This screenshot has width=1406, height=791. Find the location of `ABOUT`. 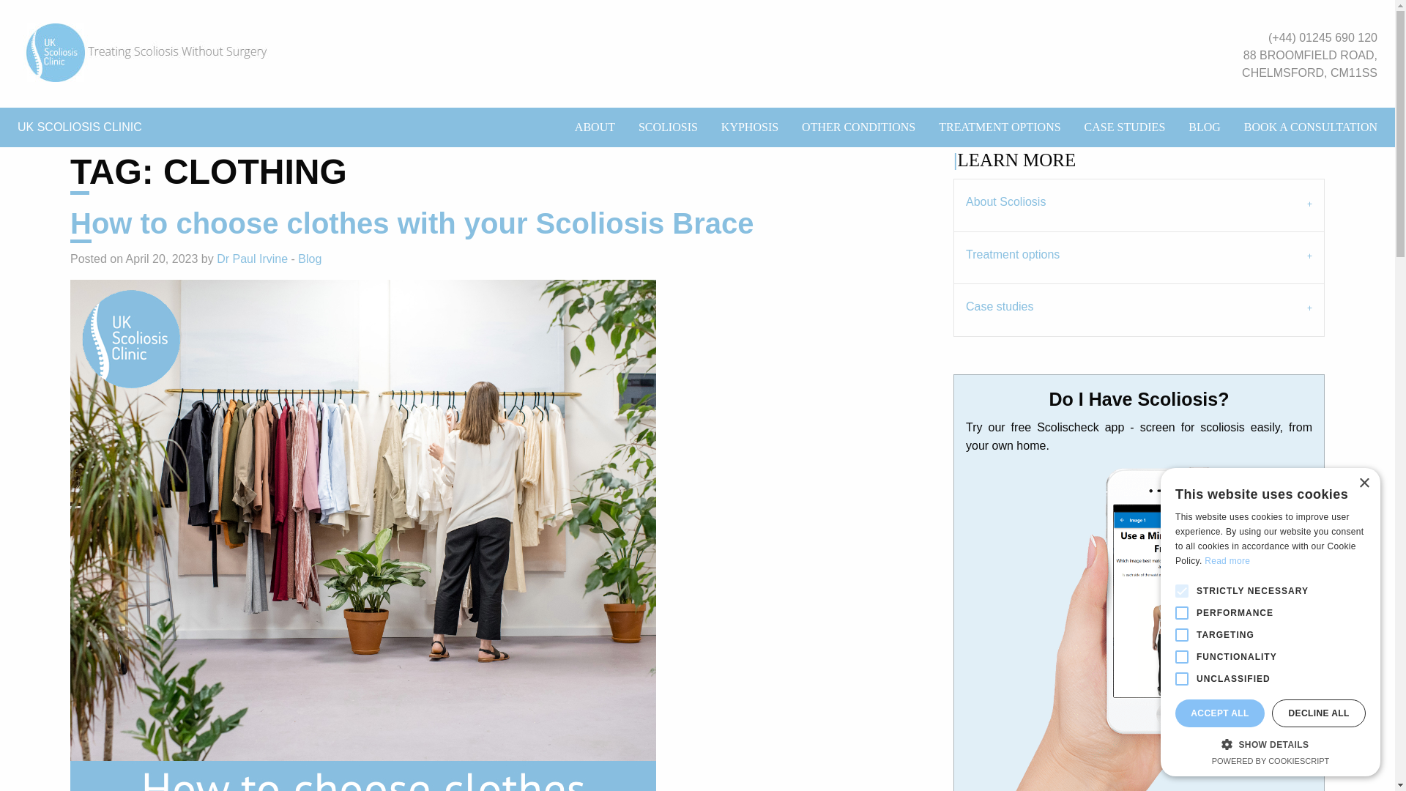

ABOUT is located at coordinates (595, 127).